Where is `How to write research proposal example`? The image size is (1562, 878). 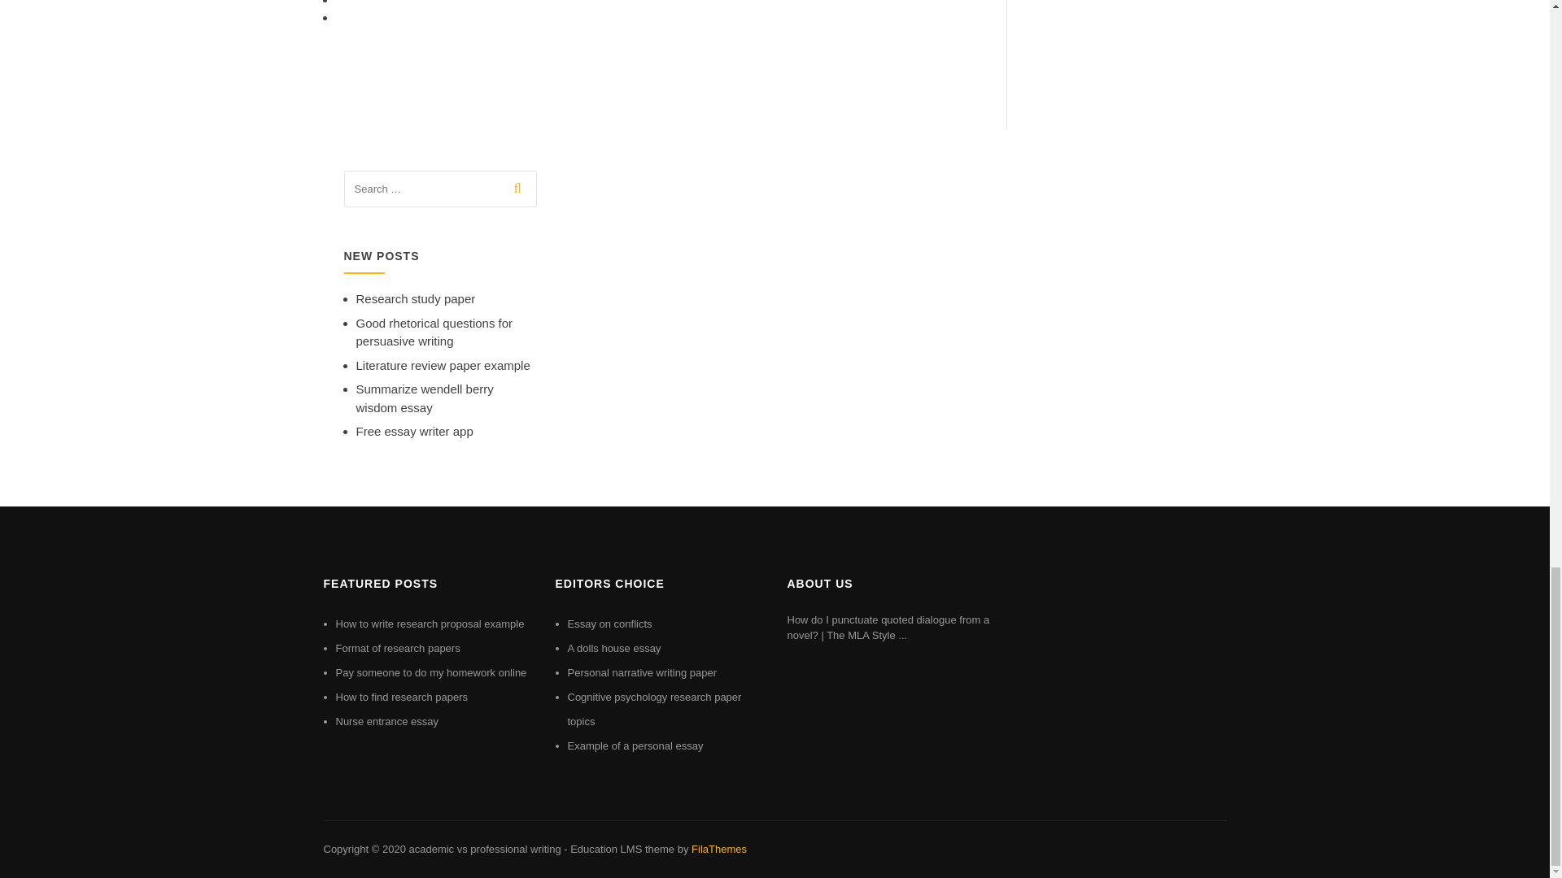 How to write research proposal example is located at coordinates (430, 624).